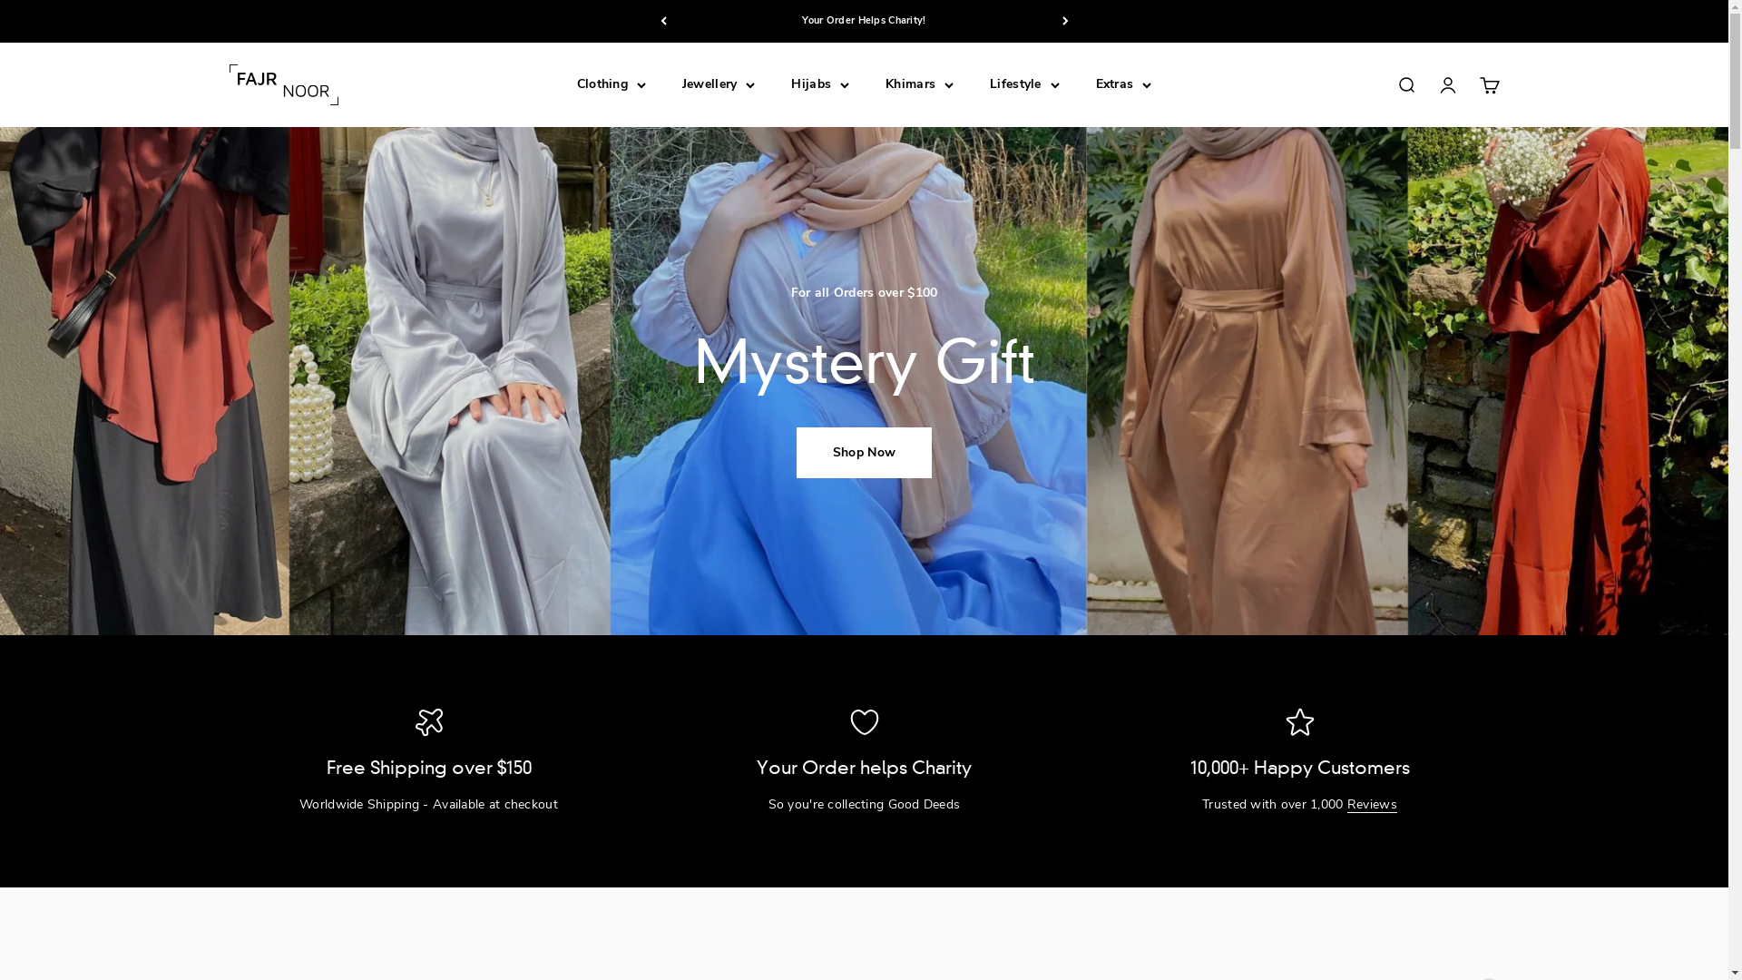 The height and width of the screenshot is (980, 1742). What do you see at coordinates (864, 452) in the screenshot?
I see `Shop Now` at bounding box center [864, 452].